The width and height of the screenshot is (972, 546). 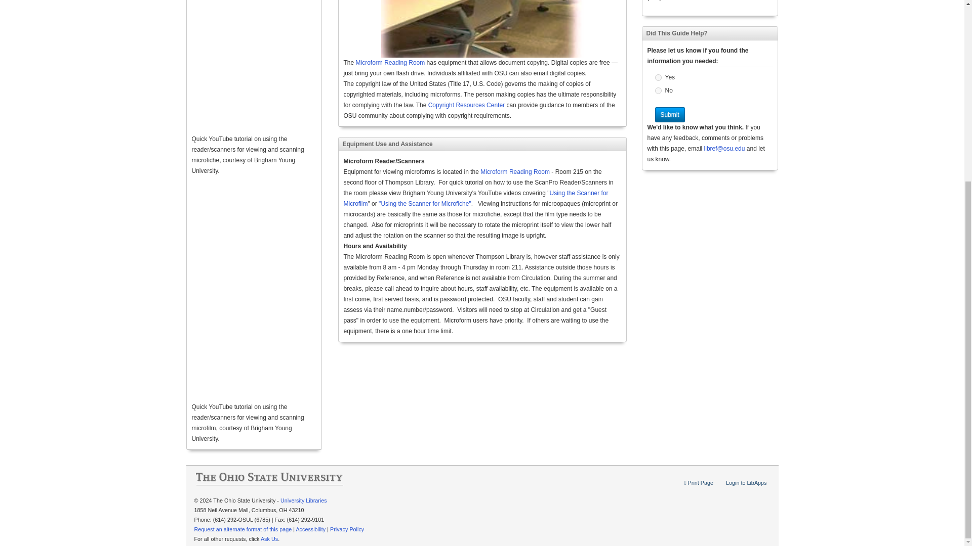 I want to click on Accessibility, so click(x=310, y=529).